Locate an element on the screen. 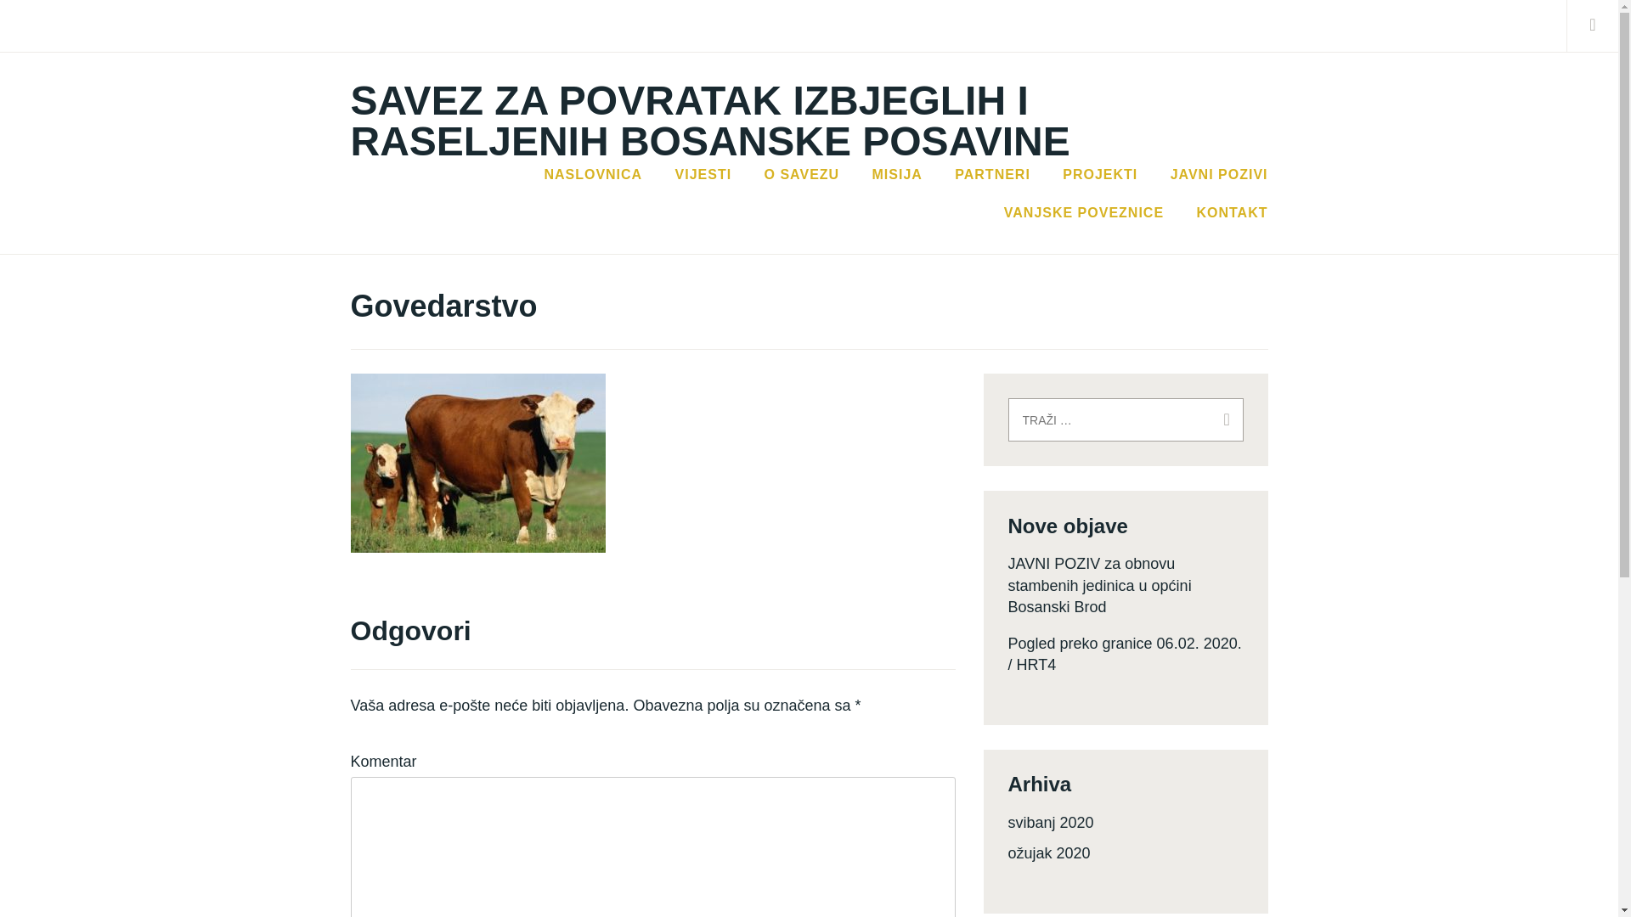 The width and height of the screenshot is (1631, 917). JAVNI POZIVI is located at coordinates (1220, 175).